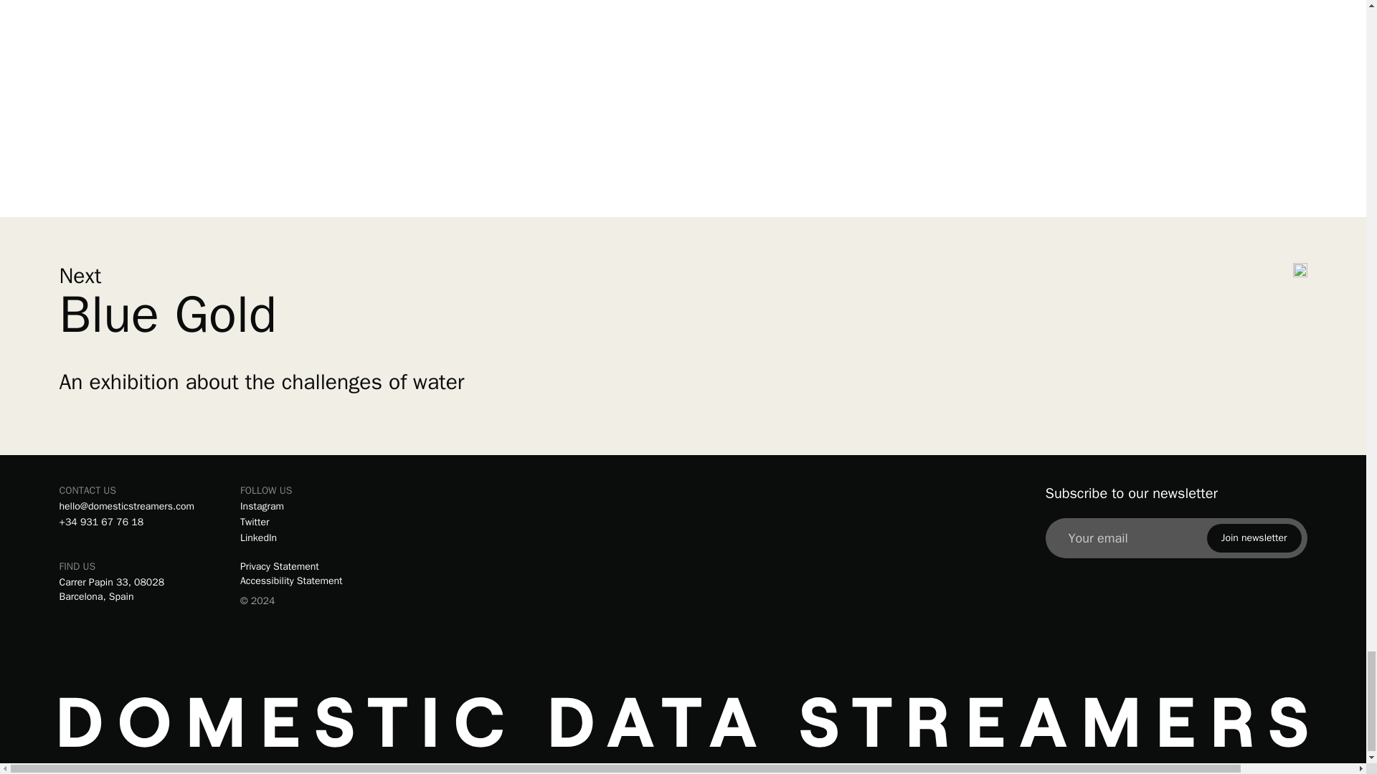 This screenshot has width=1377, height=774. Describe the element at coordinates (258, 537) in the screenshot. I see `LinkedIn` at that location.